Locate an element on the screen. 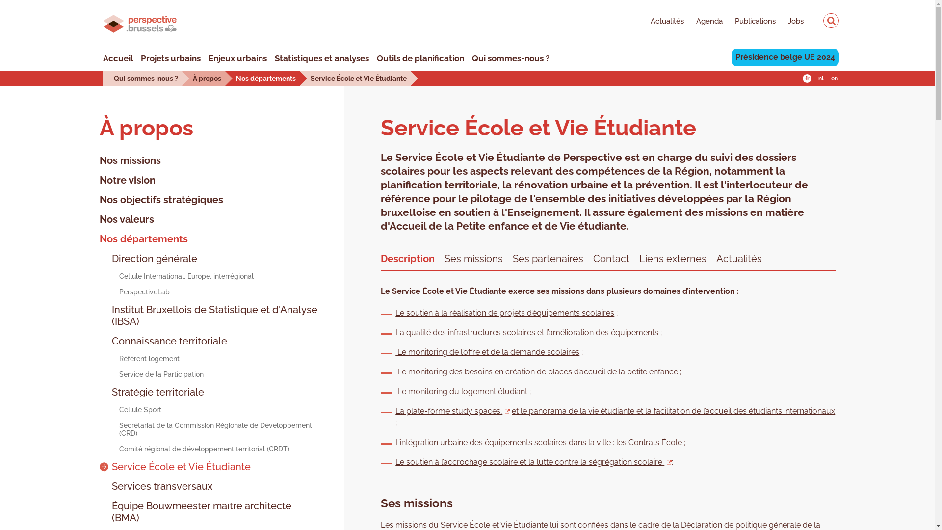 The height and width of the screenshot is (530, 942). Description is located at coordinates (408, 258).